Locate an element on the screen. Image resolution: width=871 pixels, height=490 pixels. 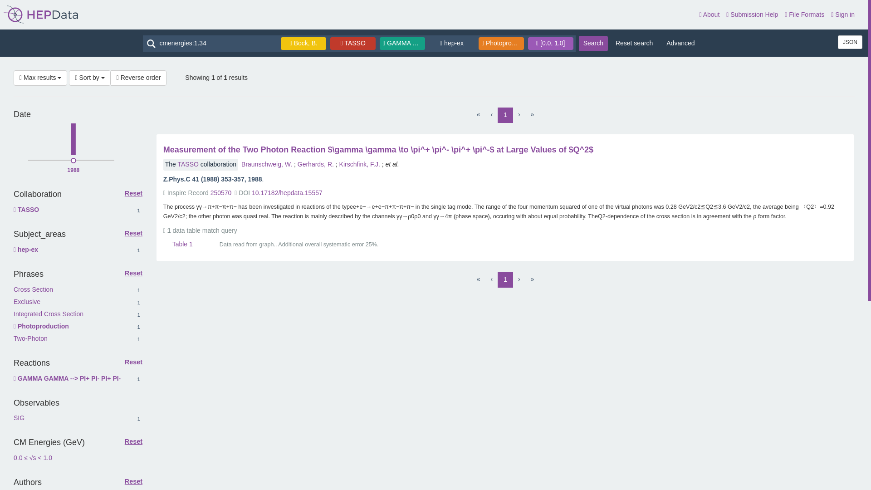
Get search results in JSON format is located at coordinates (850, 42).